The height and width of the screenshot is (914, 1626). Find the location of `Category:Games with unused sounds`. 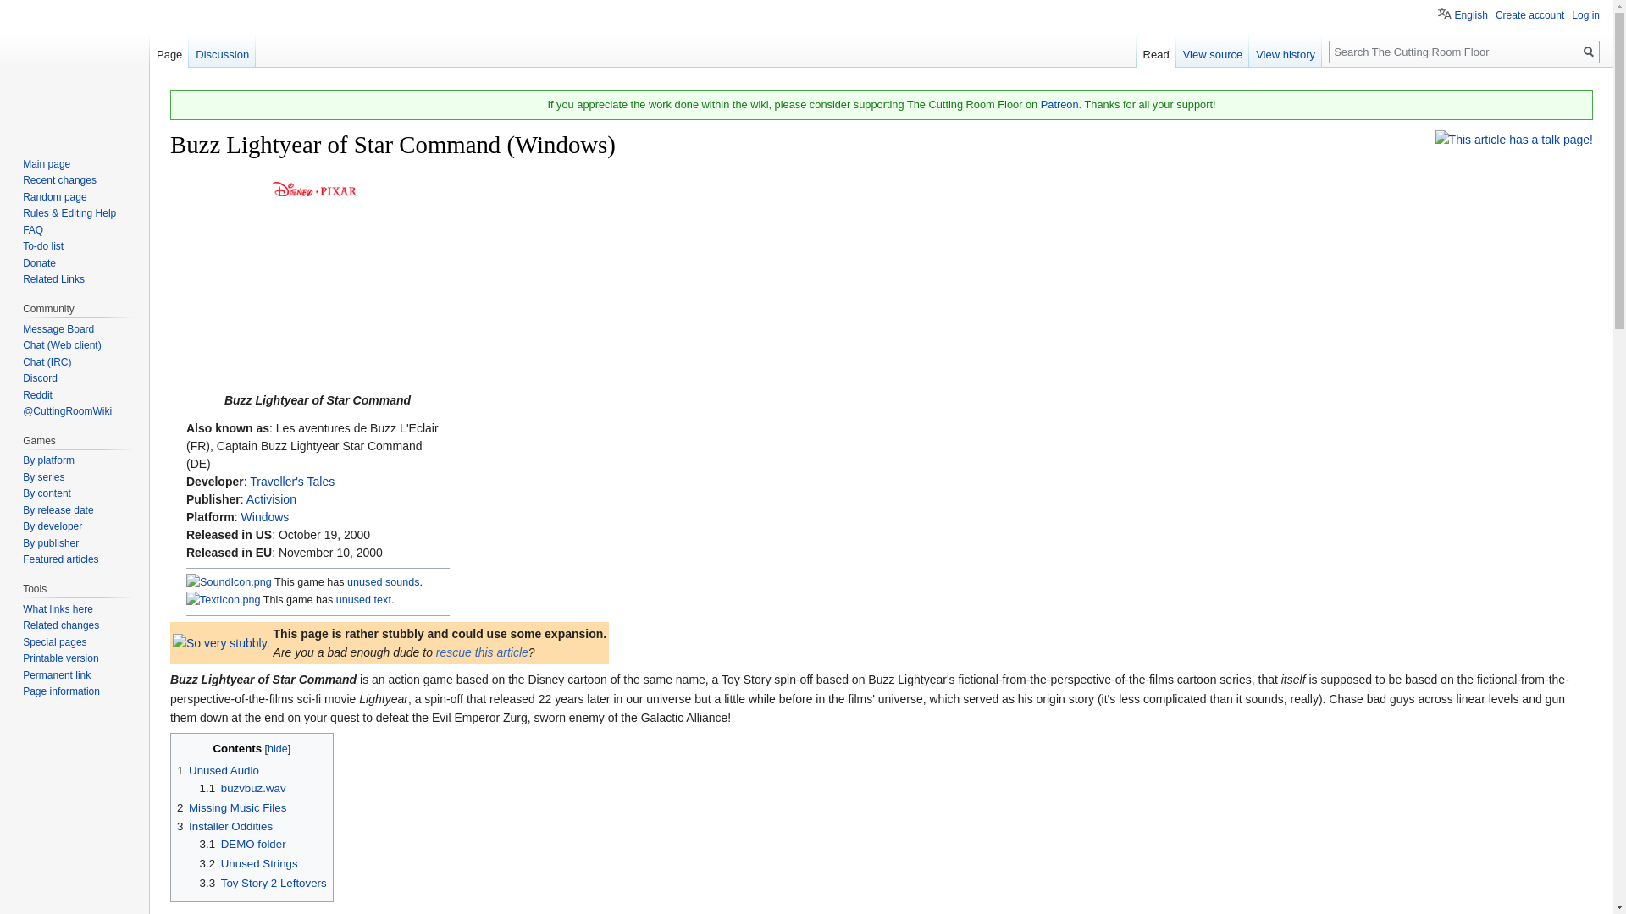

Category:Games with unused sounds is located at coordinates (229, 582).